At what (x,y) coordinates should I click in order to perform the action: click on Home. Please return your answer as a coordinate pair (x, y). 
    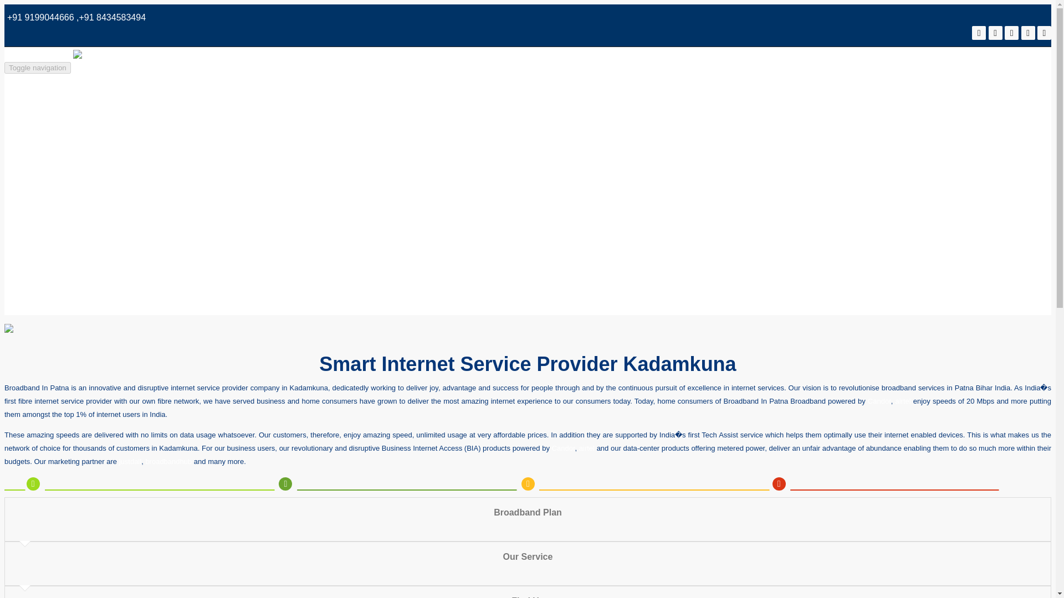
    Looking at the image, I should click on (64, 118).